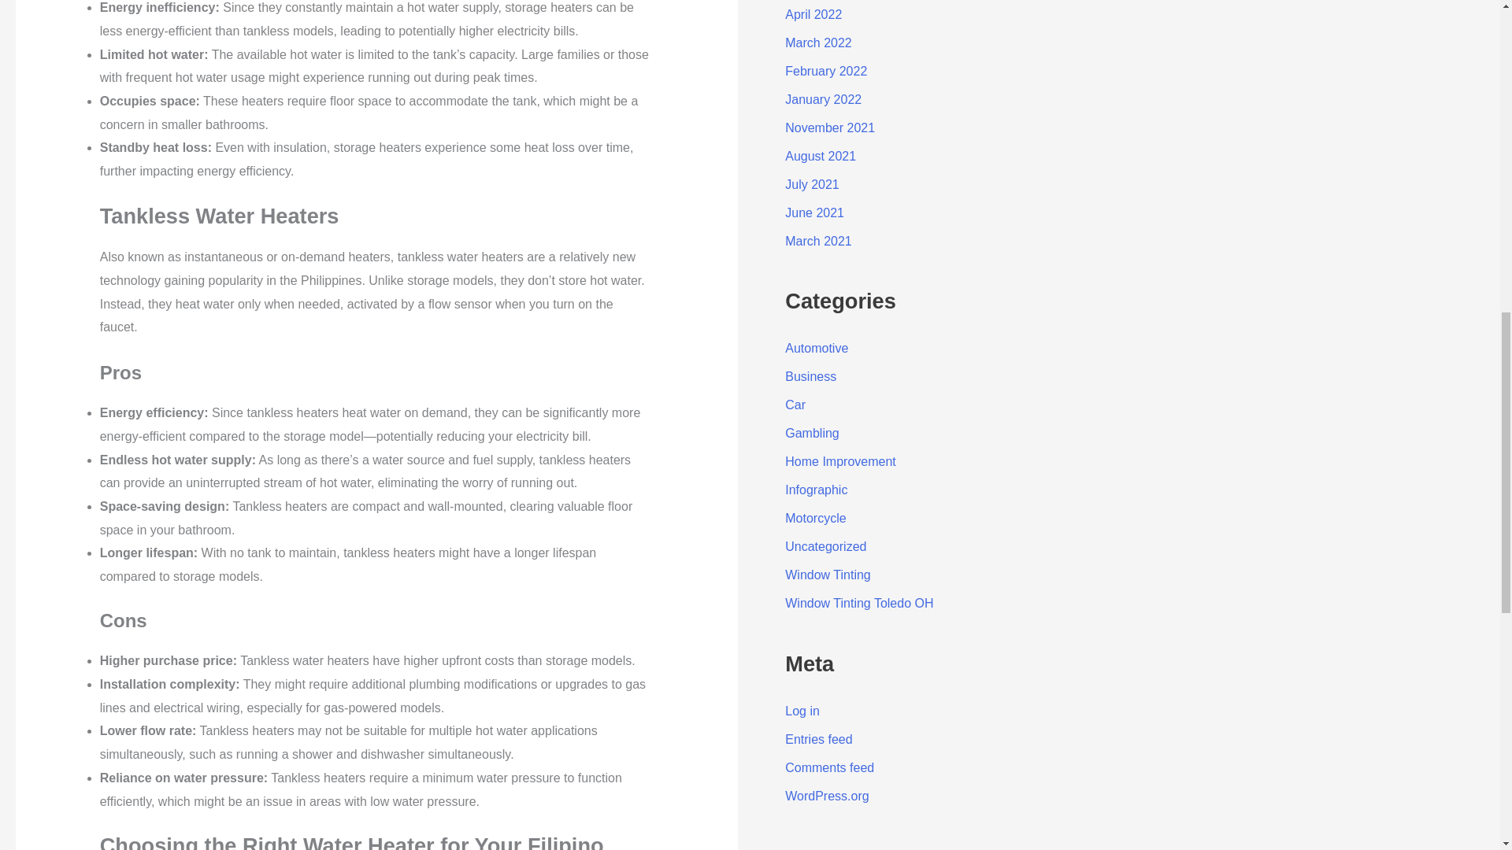 The height and width of the screenshot is (850, 1512). I want to click on February 2022, so click(825, 71).